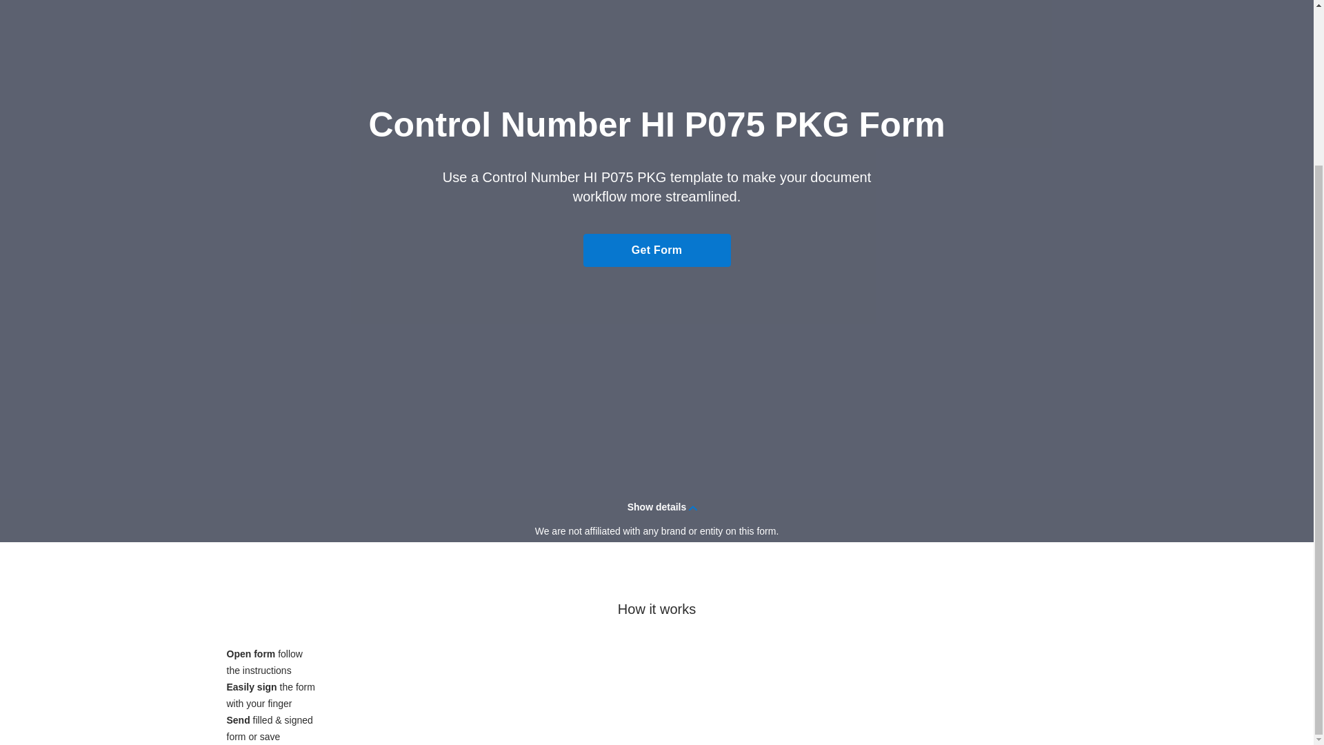  What do you see at coordinates (656, 507) in the screenshot?
I see `Show details` at bounding box center [656, 507].